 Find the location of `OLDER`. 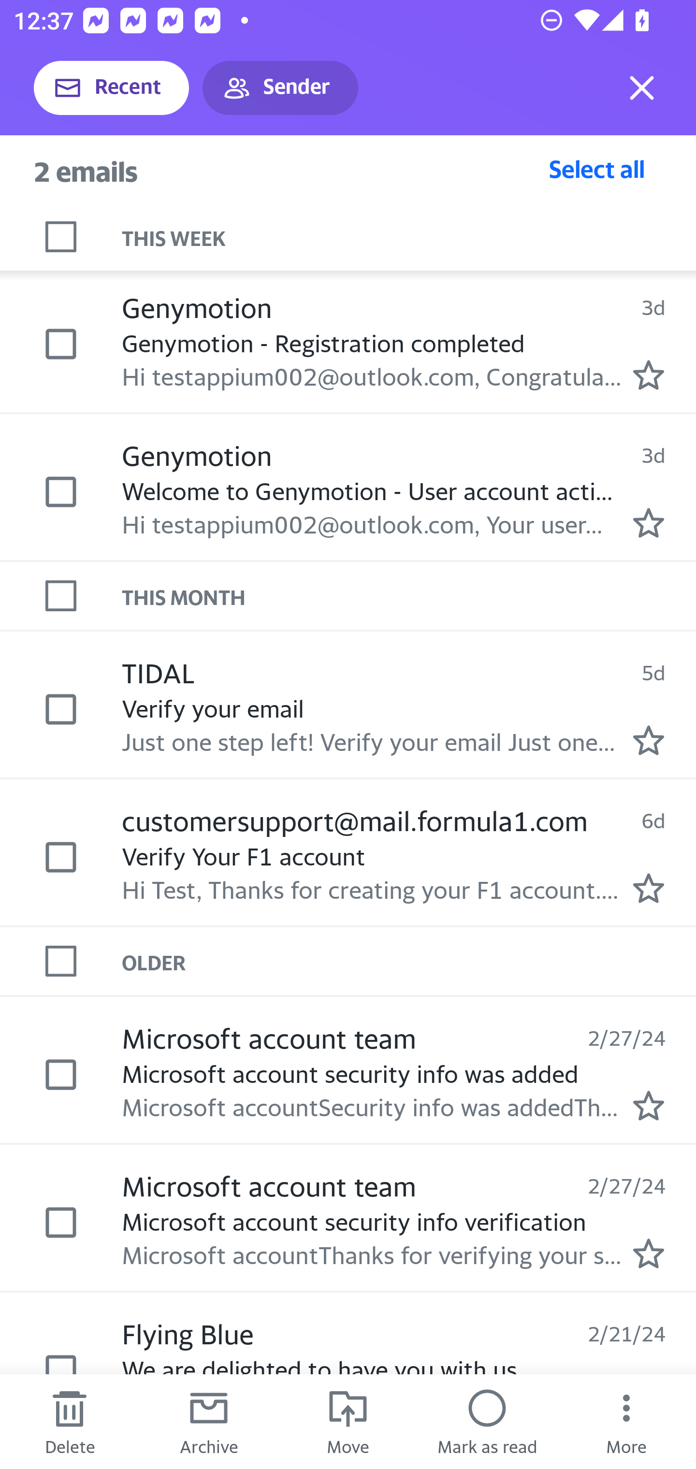

OLDER is located at coordinates (409, 961).